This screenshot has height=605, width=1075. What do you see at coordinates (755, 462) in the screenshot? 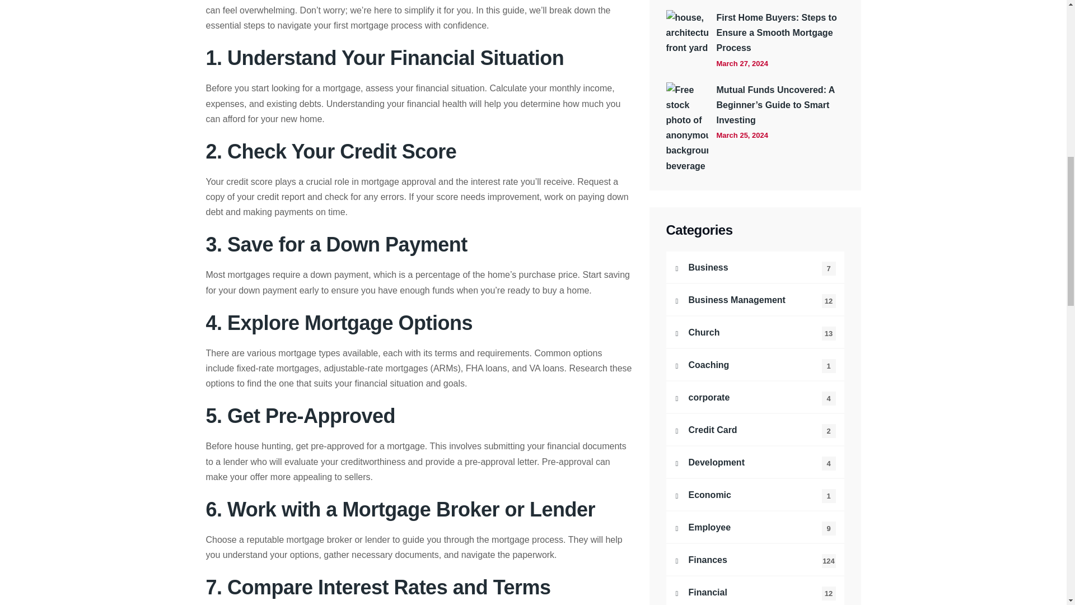
I see `Development` at bounding box center [755, 462].